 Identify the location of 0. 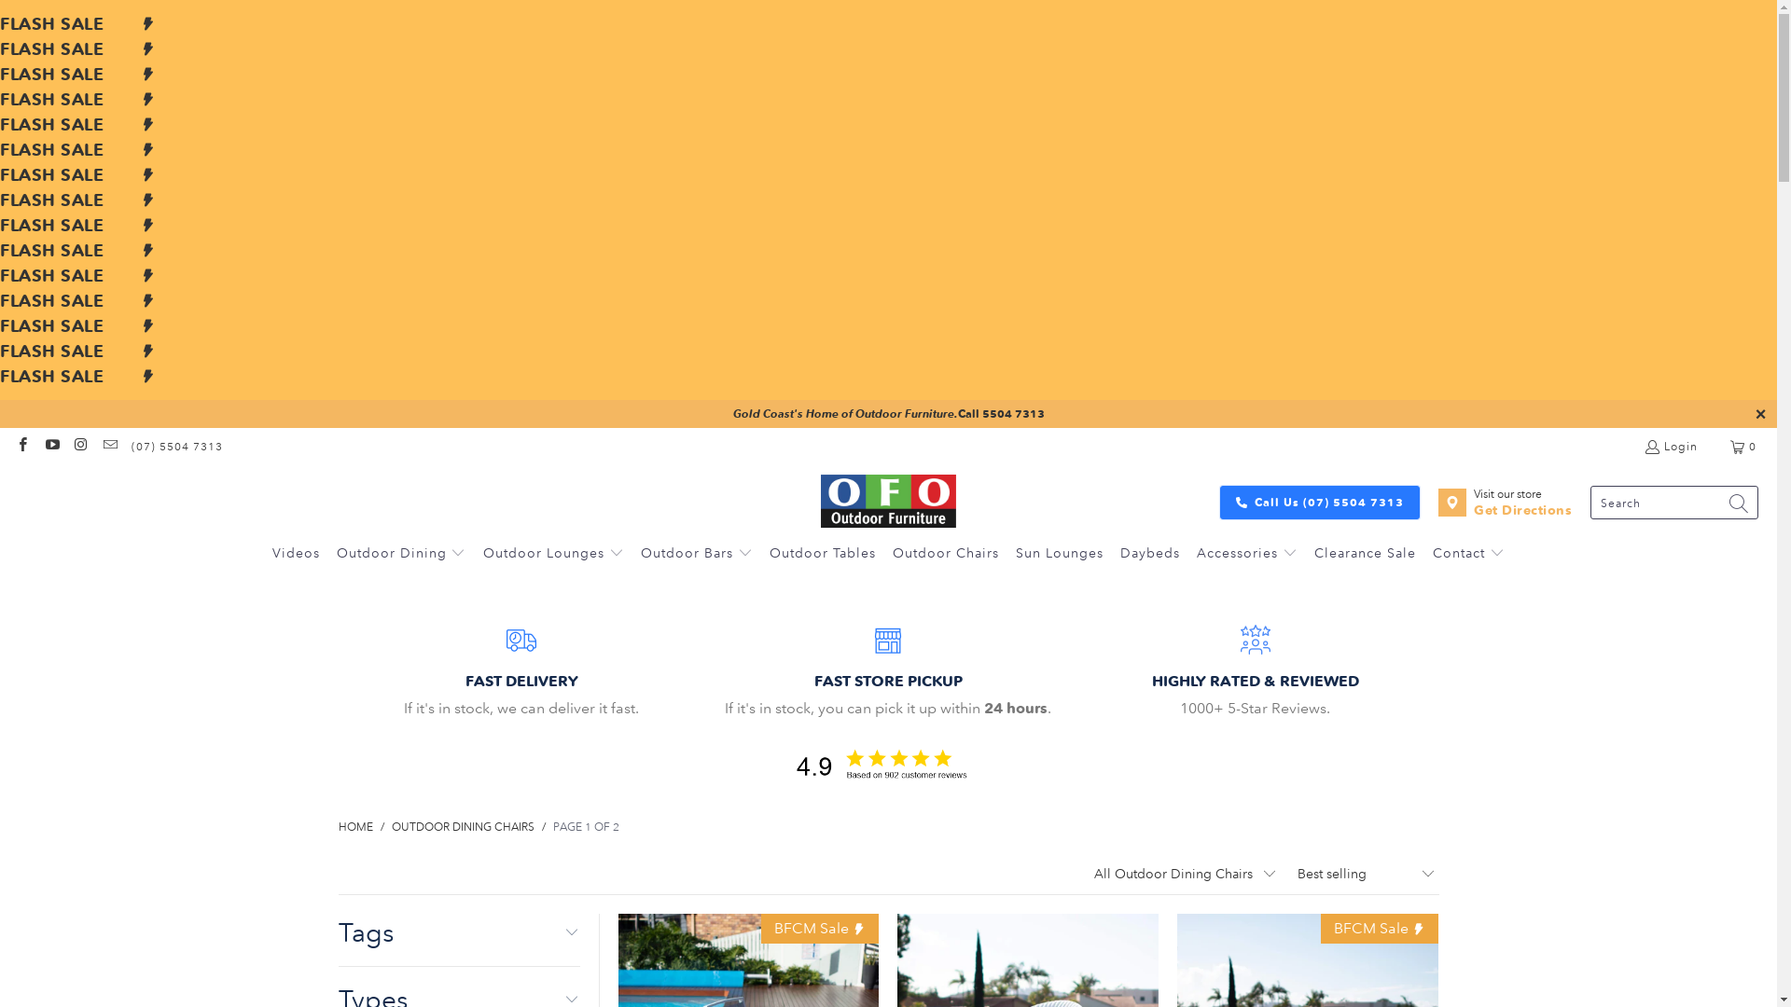
(1744, 447).